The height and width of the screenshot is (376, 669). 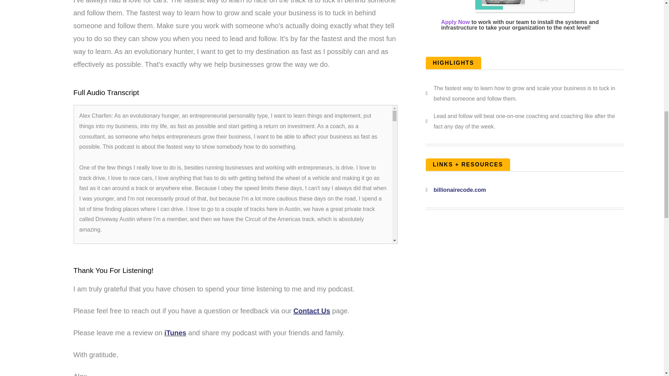 I want to click on HIGHLIGHTS, so click(x=453, y=63).